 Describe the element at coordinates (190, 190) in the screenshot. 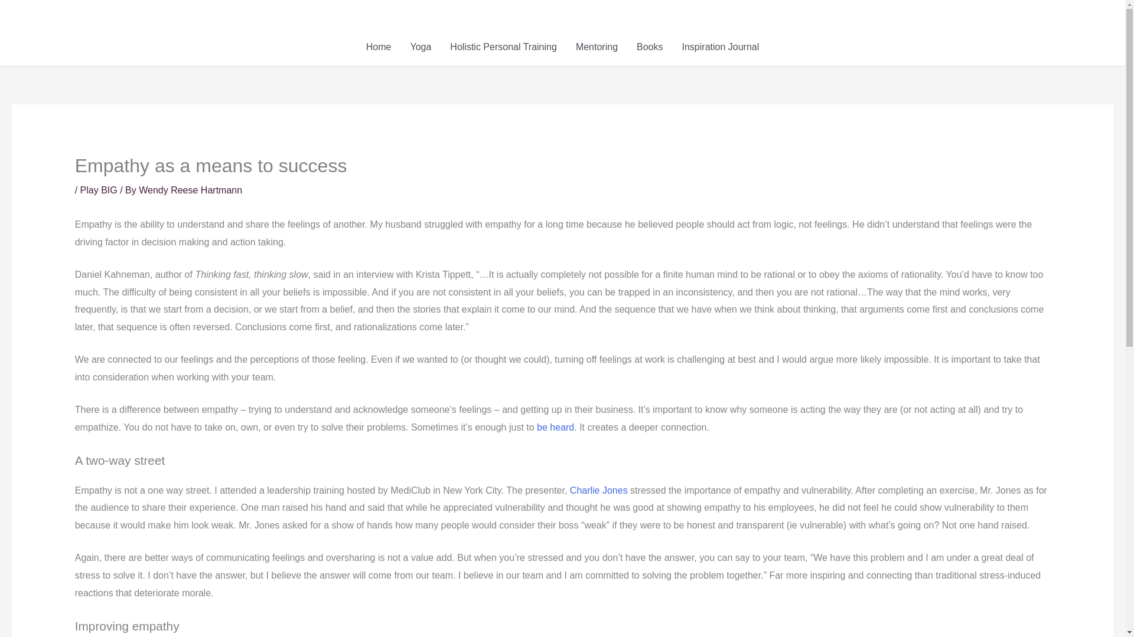

I see `View all posts by Wendy Reese Hartmann` at that location.